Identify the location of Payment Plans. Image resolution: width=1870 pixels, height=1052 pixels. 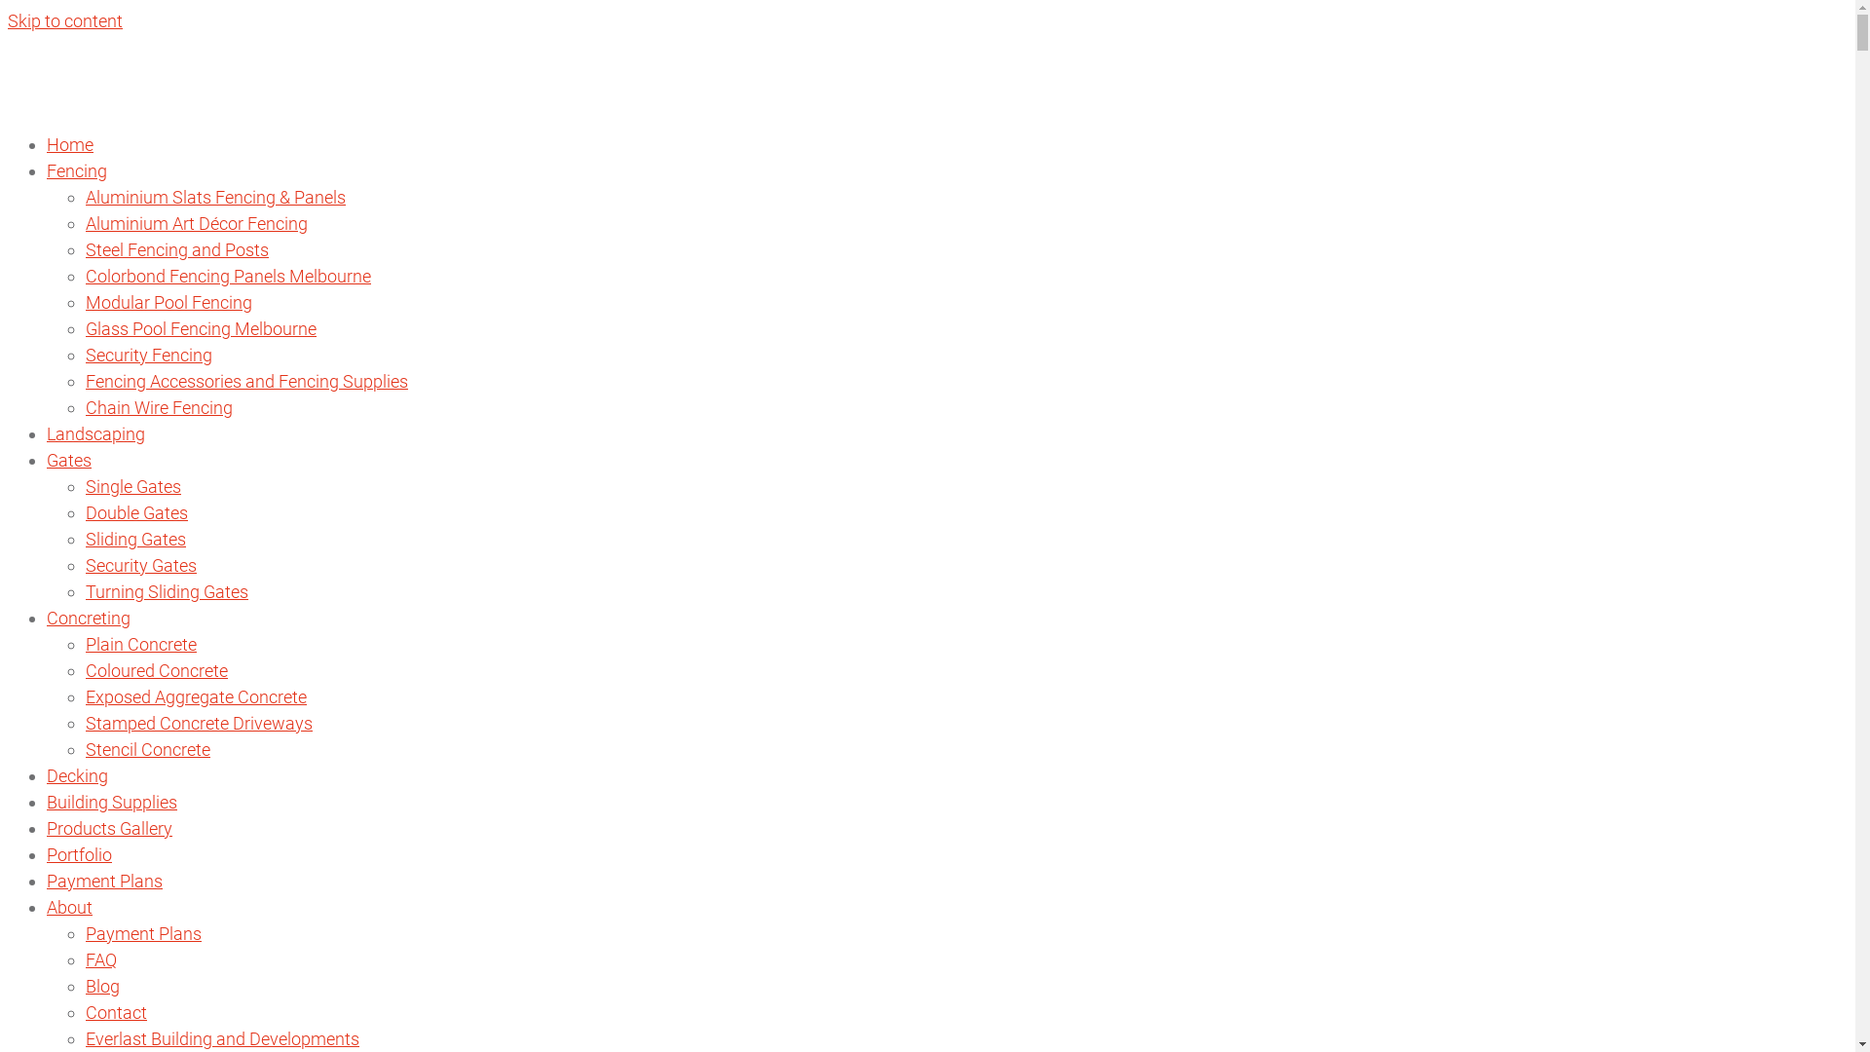
(105, 881).